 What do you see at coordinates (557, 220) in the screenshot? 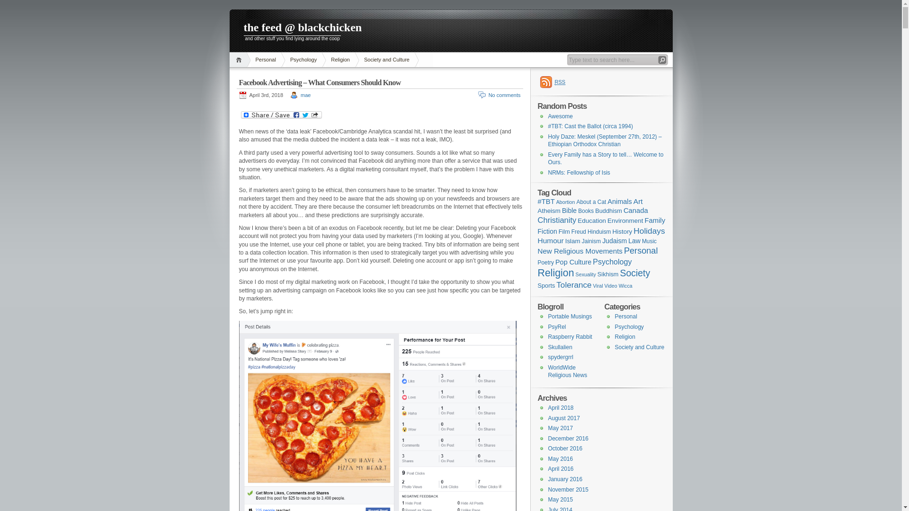
I see `Christianity` at bounding box center [557, 220].